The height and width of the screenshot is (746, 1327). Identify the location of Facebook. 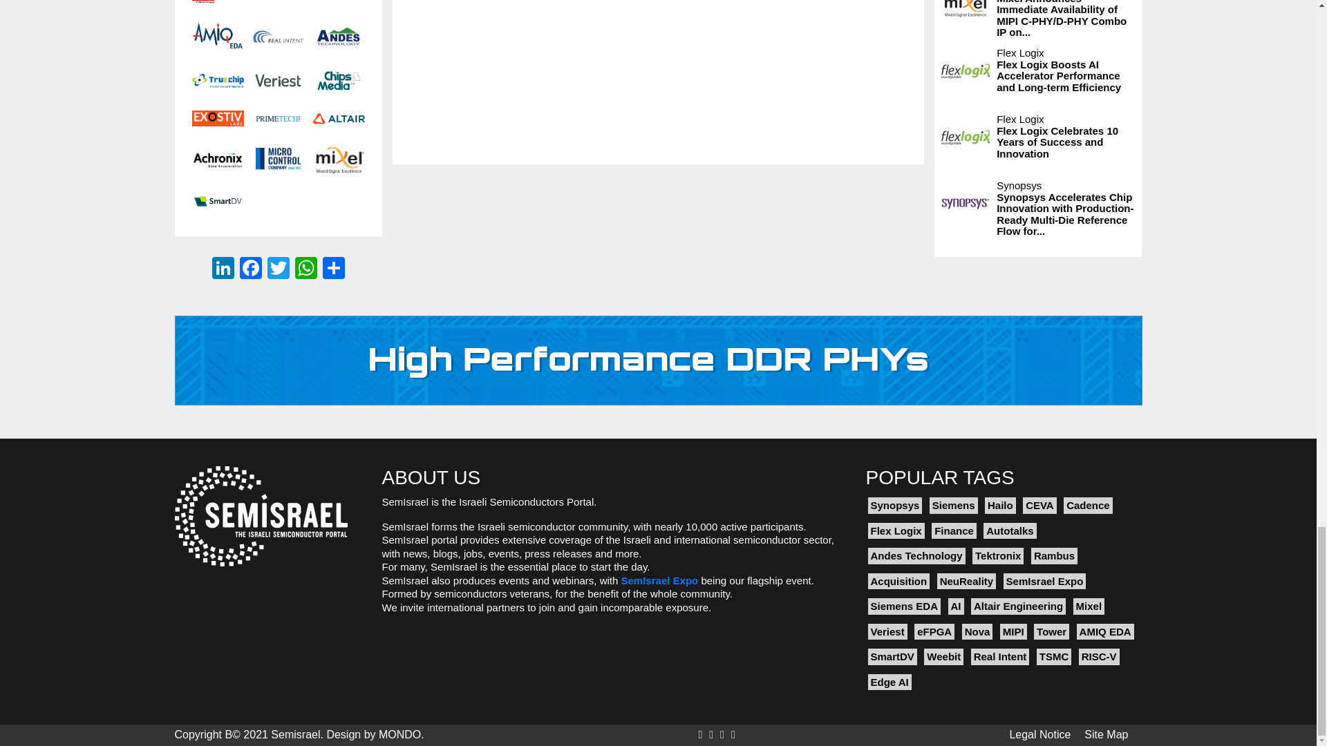
(250, 269).